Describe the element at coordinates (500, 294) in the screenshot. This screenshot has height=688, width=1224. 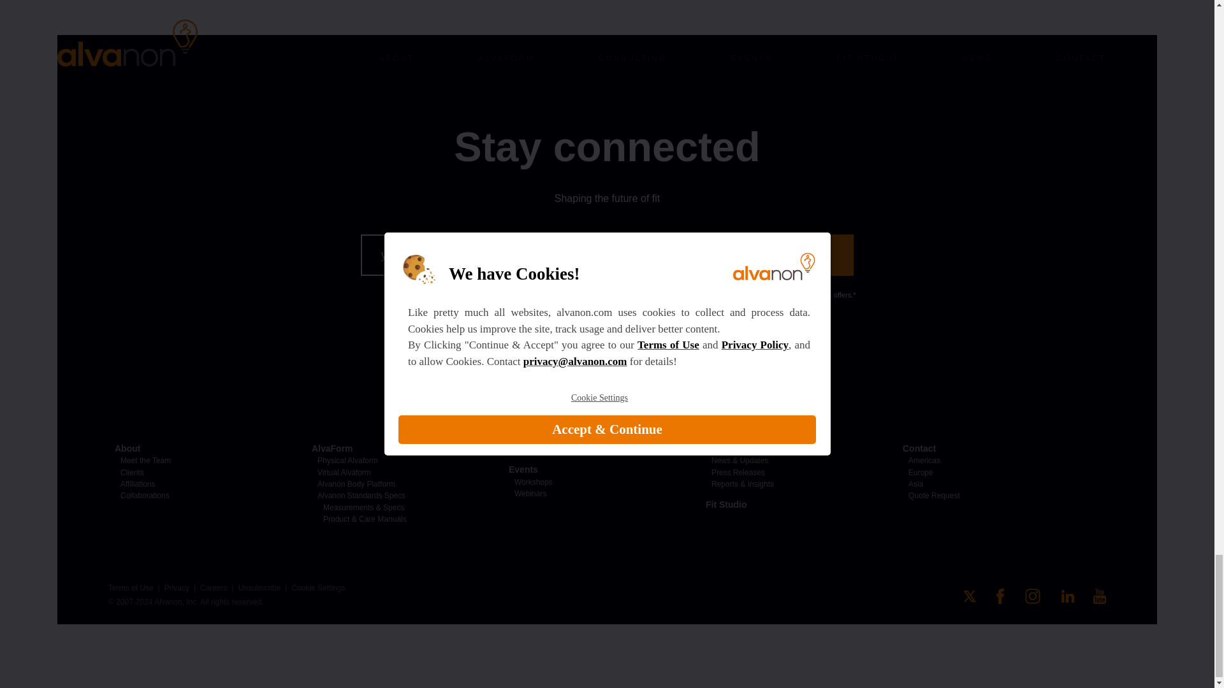
I see `Terms of Use` at that location.